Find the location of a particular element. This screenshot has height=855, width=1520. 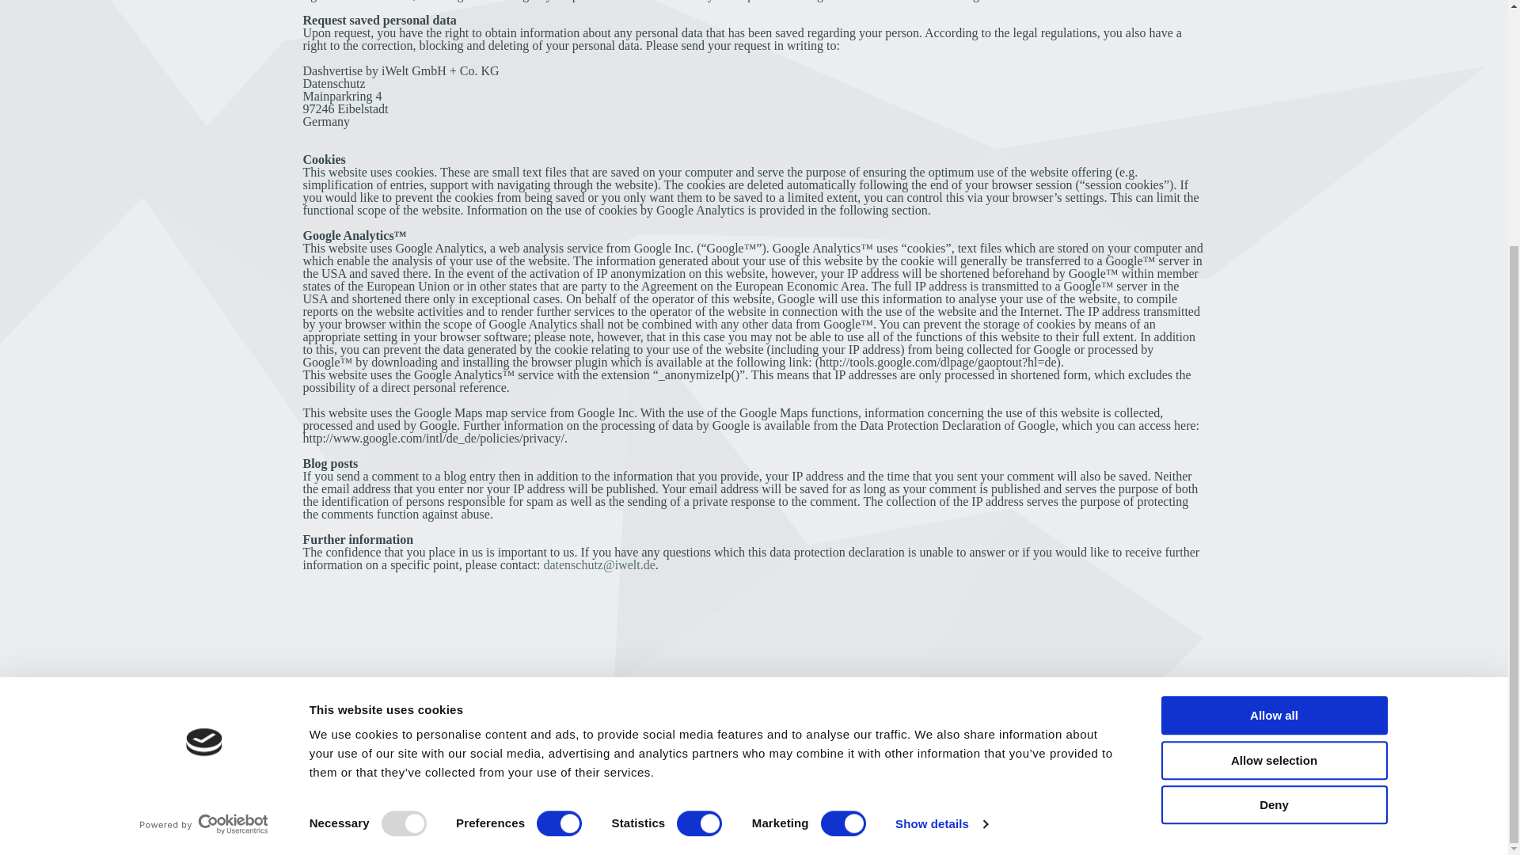

Deny is located at coordinates (1273, 469).